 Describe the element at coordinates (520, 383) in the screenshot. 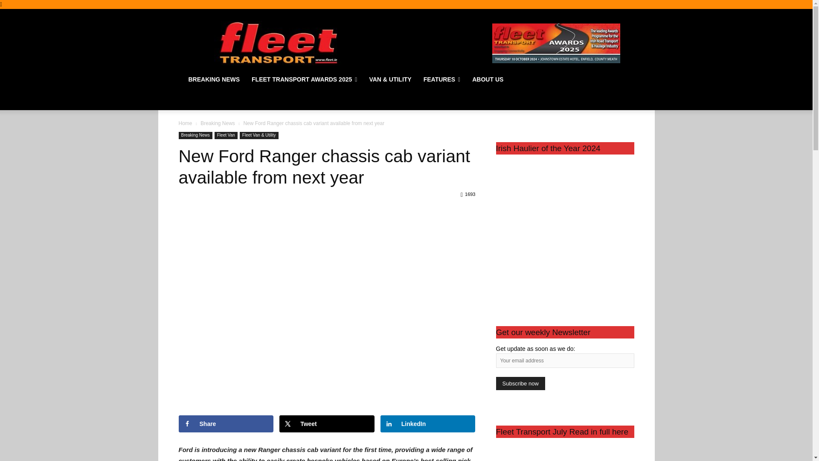

I see `Subscribe now` at that location.